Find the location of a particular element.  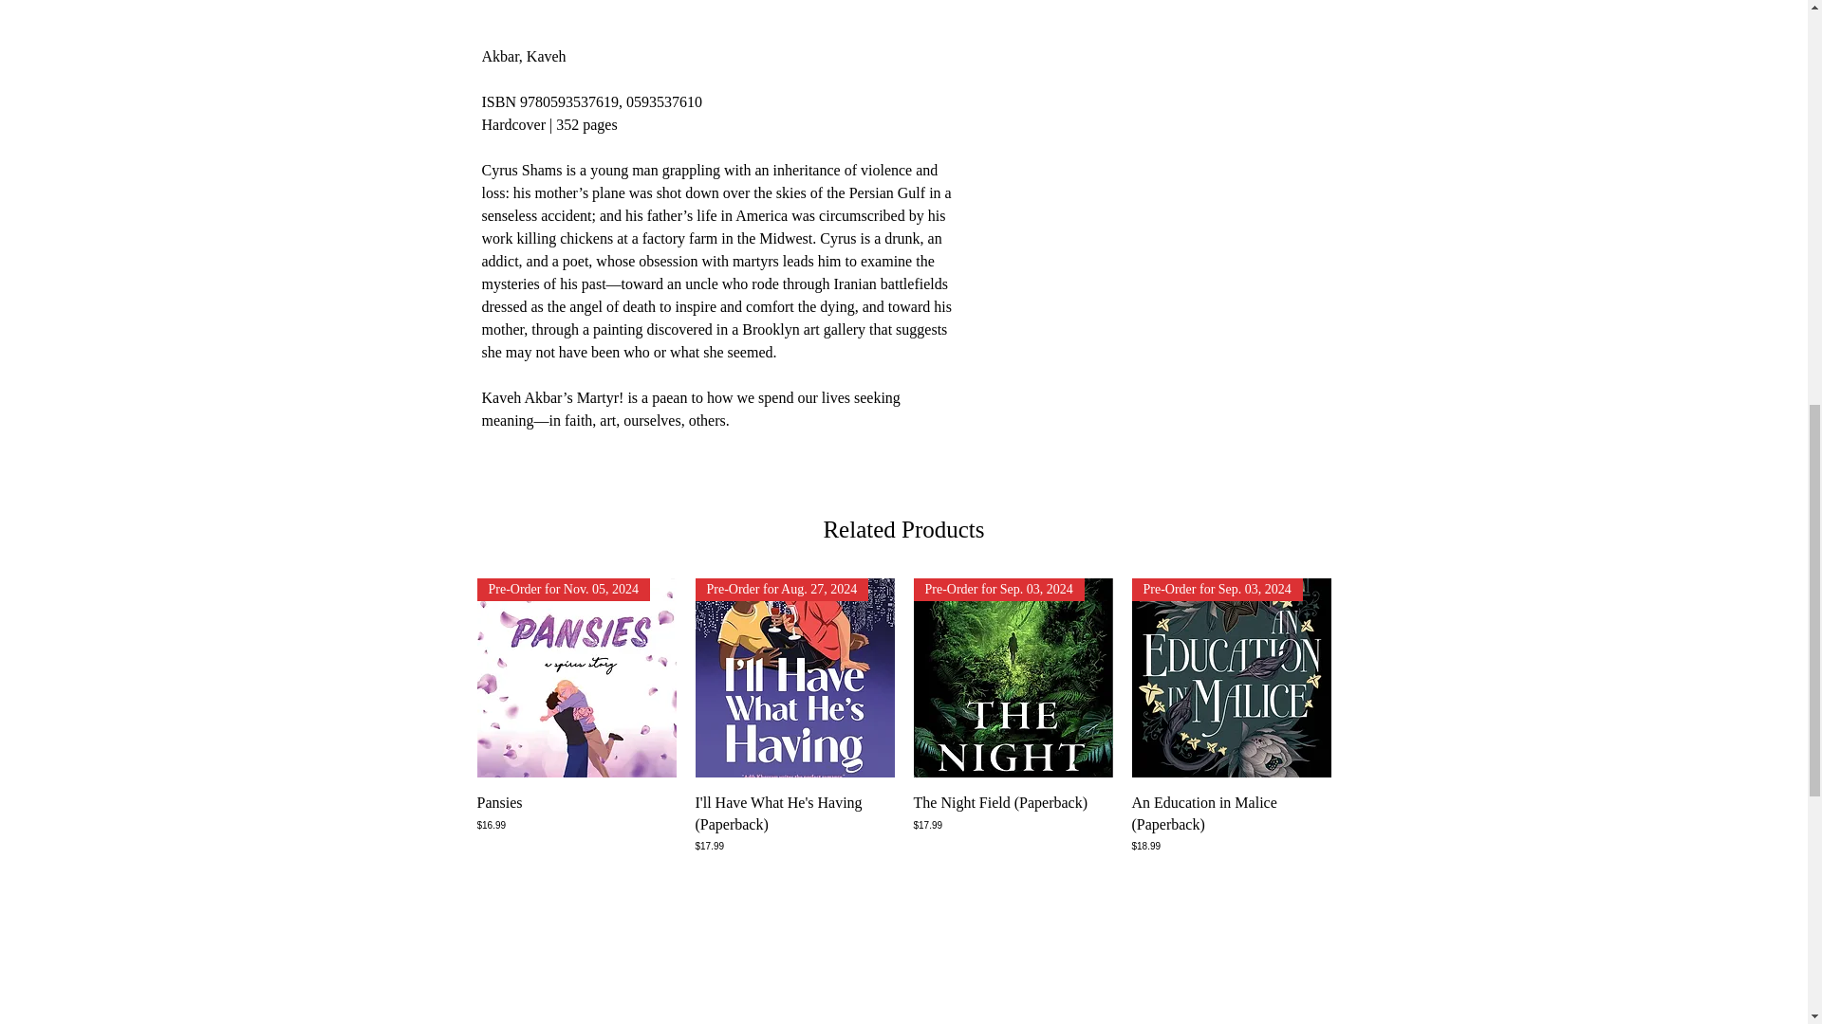

Pre-Order for Aug. 27, 2024 is located at coordinates (793, 677).